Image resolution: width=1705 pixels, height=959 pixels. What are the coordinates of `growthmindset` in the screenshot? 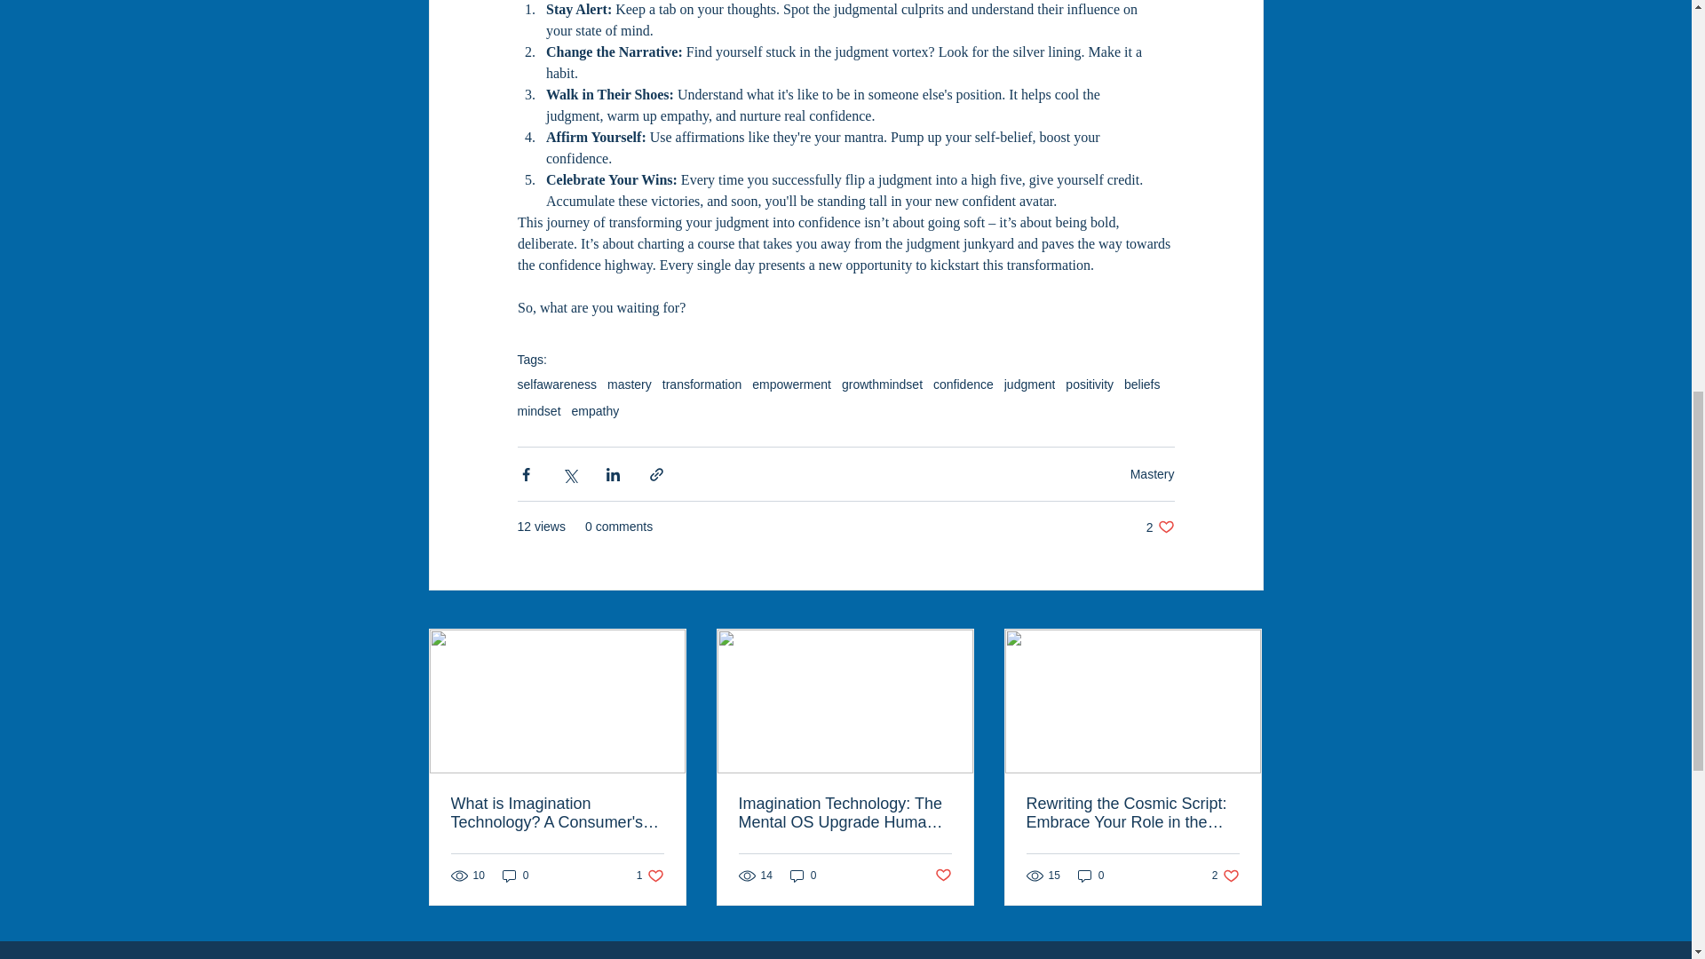 It's located at (882, 384).